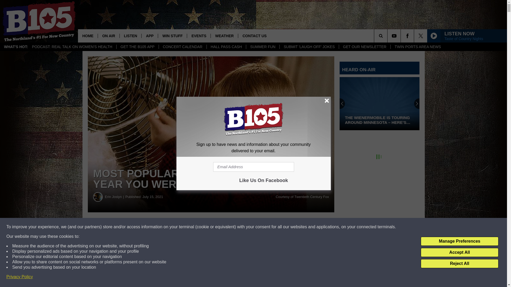 The image size is (511, 287). Describe the element at coordinates (72, 47) in the screenshot. I see `PODCAST: REAL TALK ON WOMEN'S HEALTH` at that location.